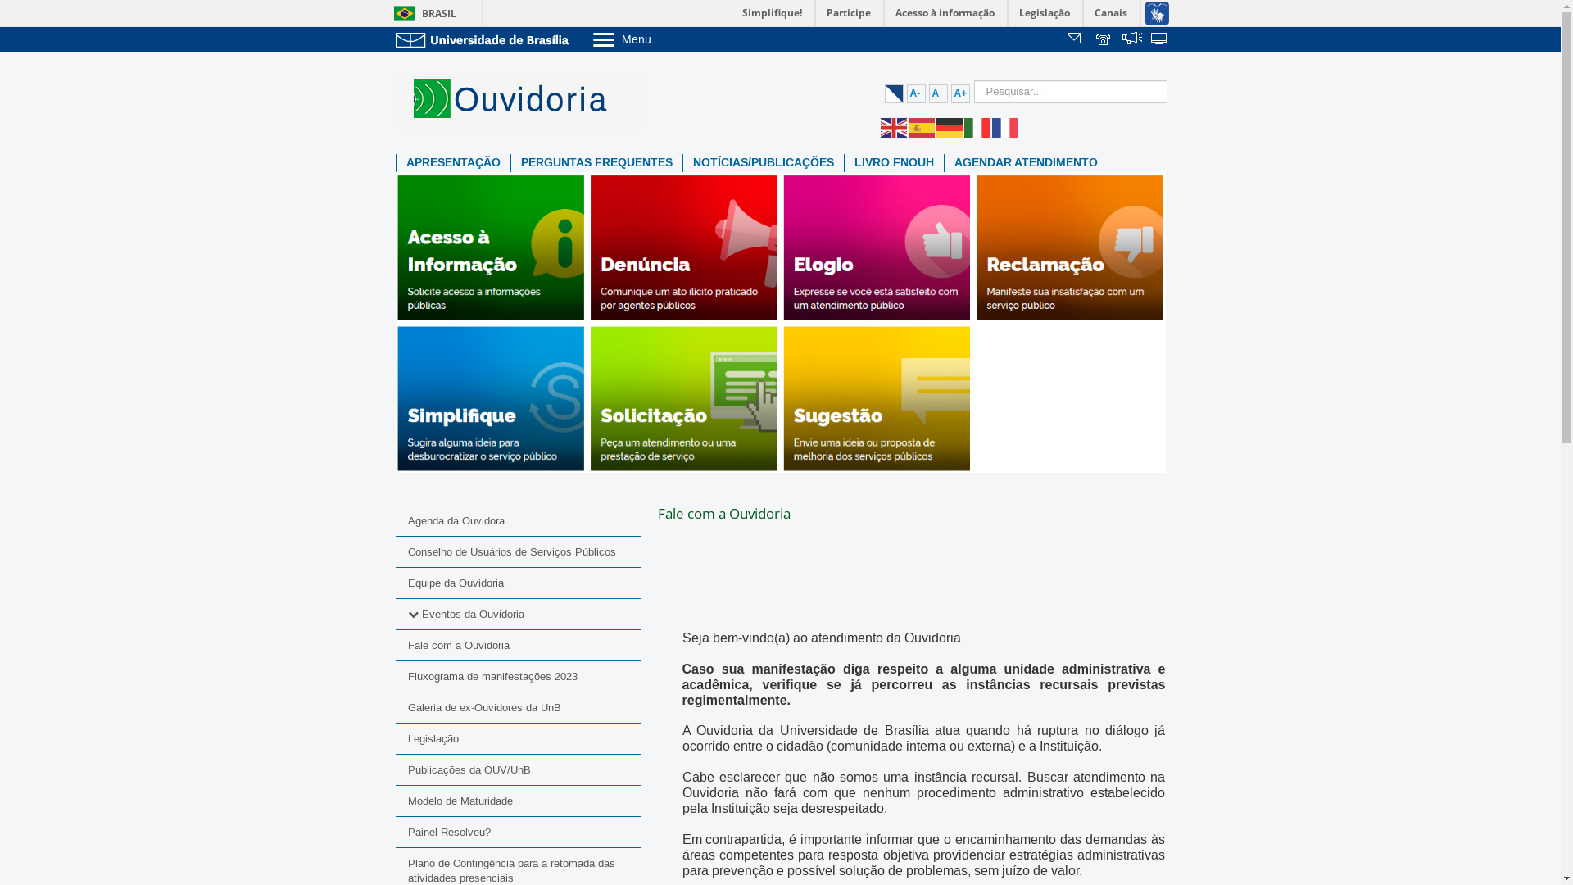 The image size is (1573, 885). Describe the element at coordinates (1132, 40) in the screenshot. I see ` ` at that location.